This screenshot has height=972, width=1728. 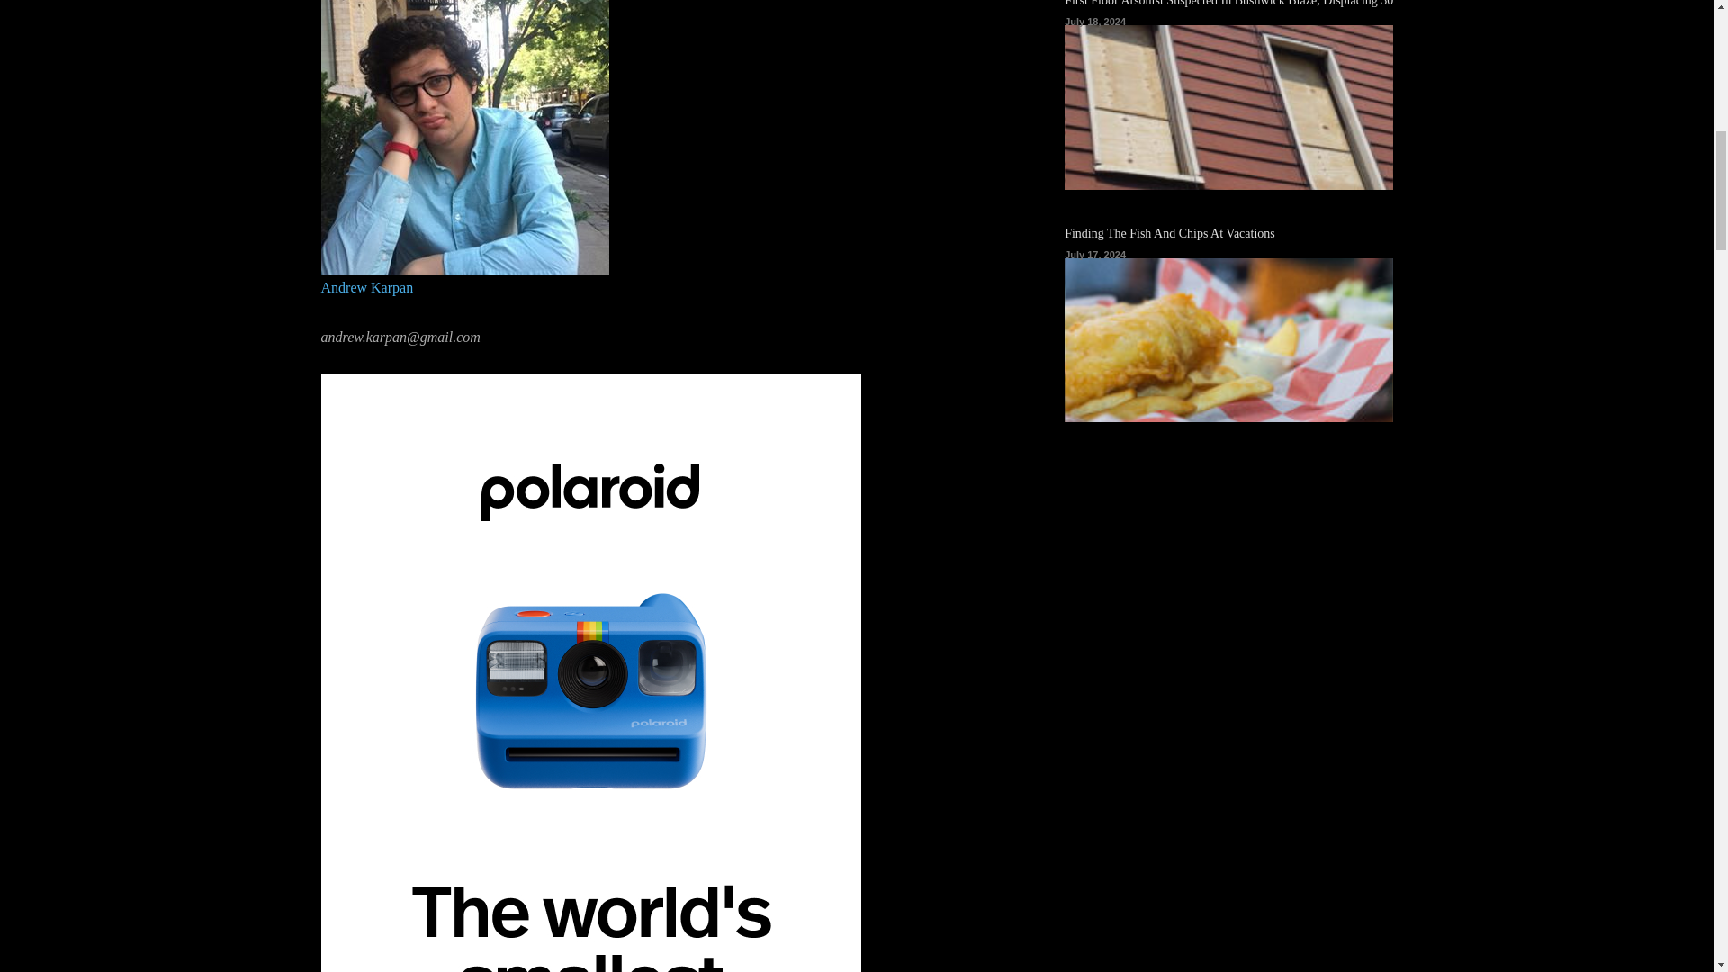 I want to click on Andrew Karpan, so click(x=365, y=288).